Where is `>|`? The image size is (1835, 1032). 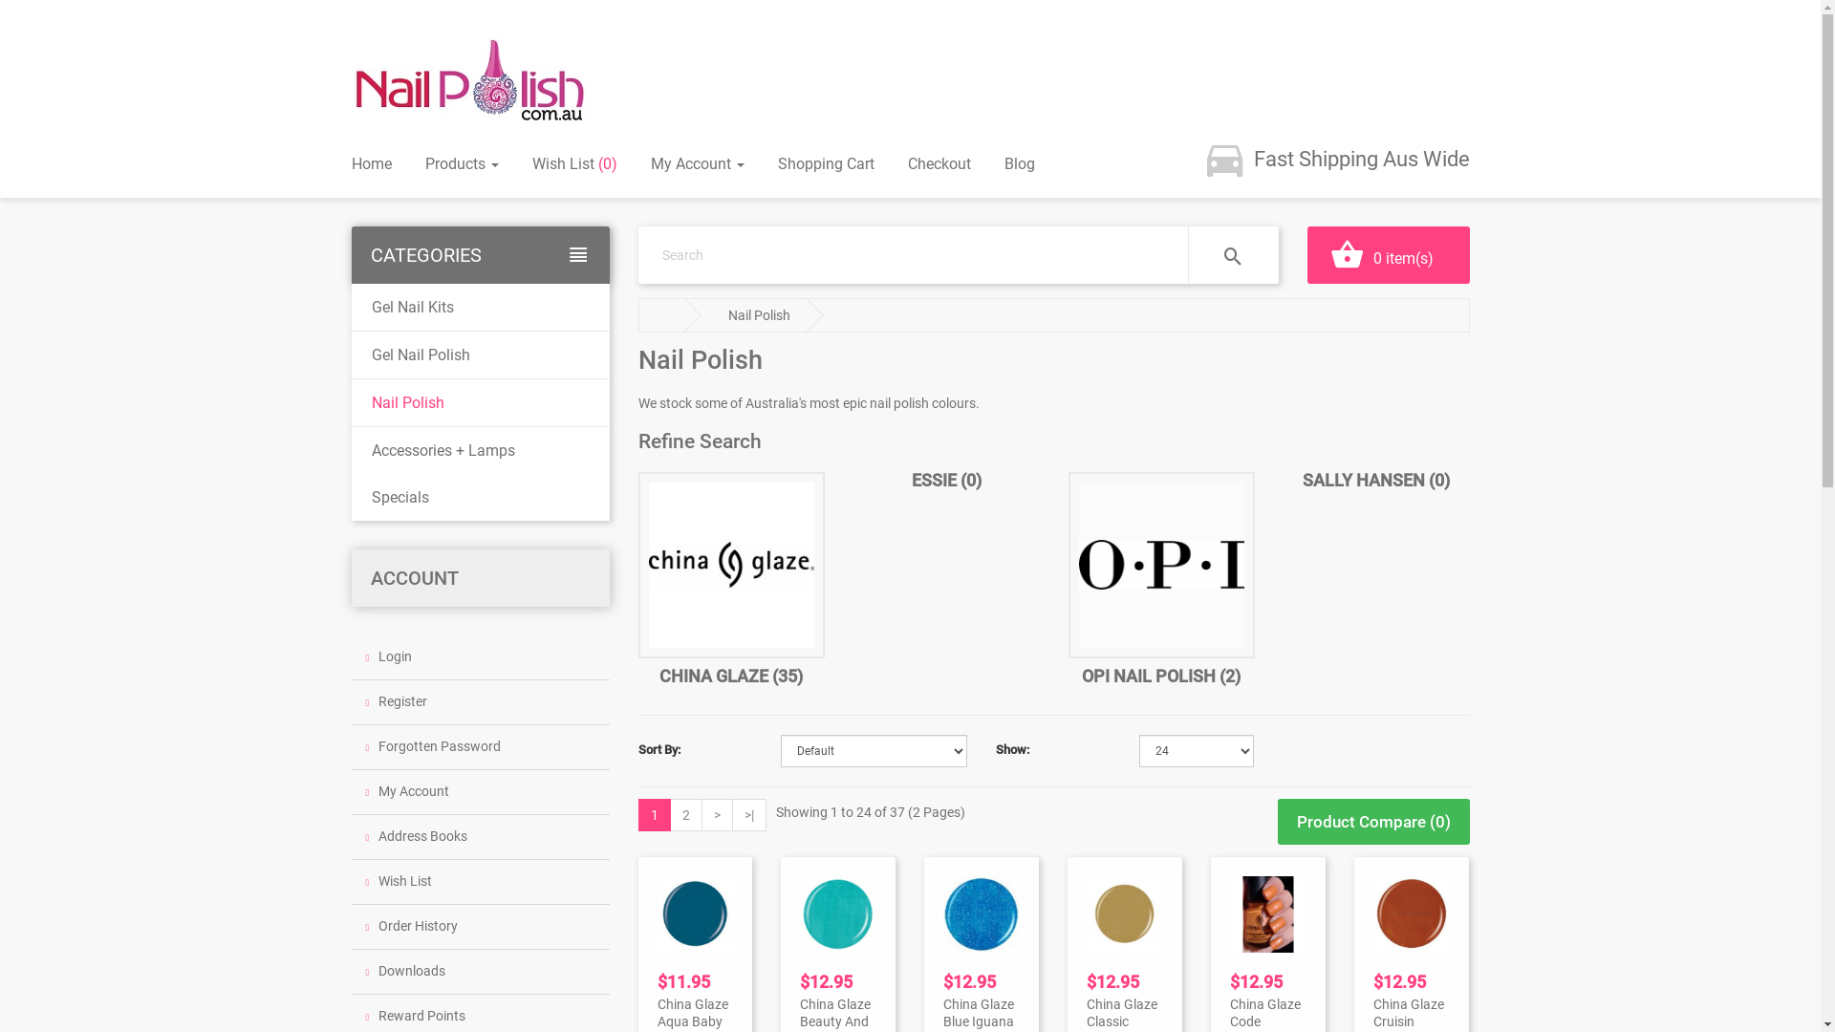
>| is located at coordinates (749, 815).